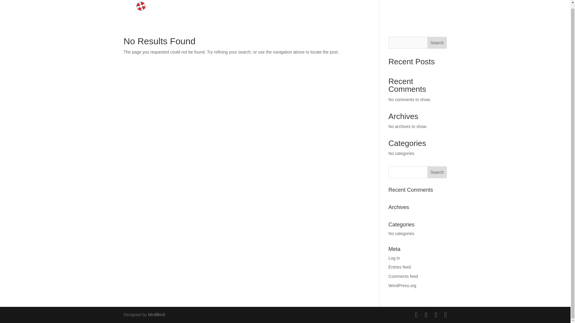 The image size is (575, 323). Describe the element at coordinates (437, 172) in the screenshot. I see `Search` at that location.